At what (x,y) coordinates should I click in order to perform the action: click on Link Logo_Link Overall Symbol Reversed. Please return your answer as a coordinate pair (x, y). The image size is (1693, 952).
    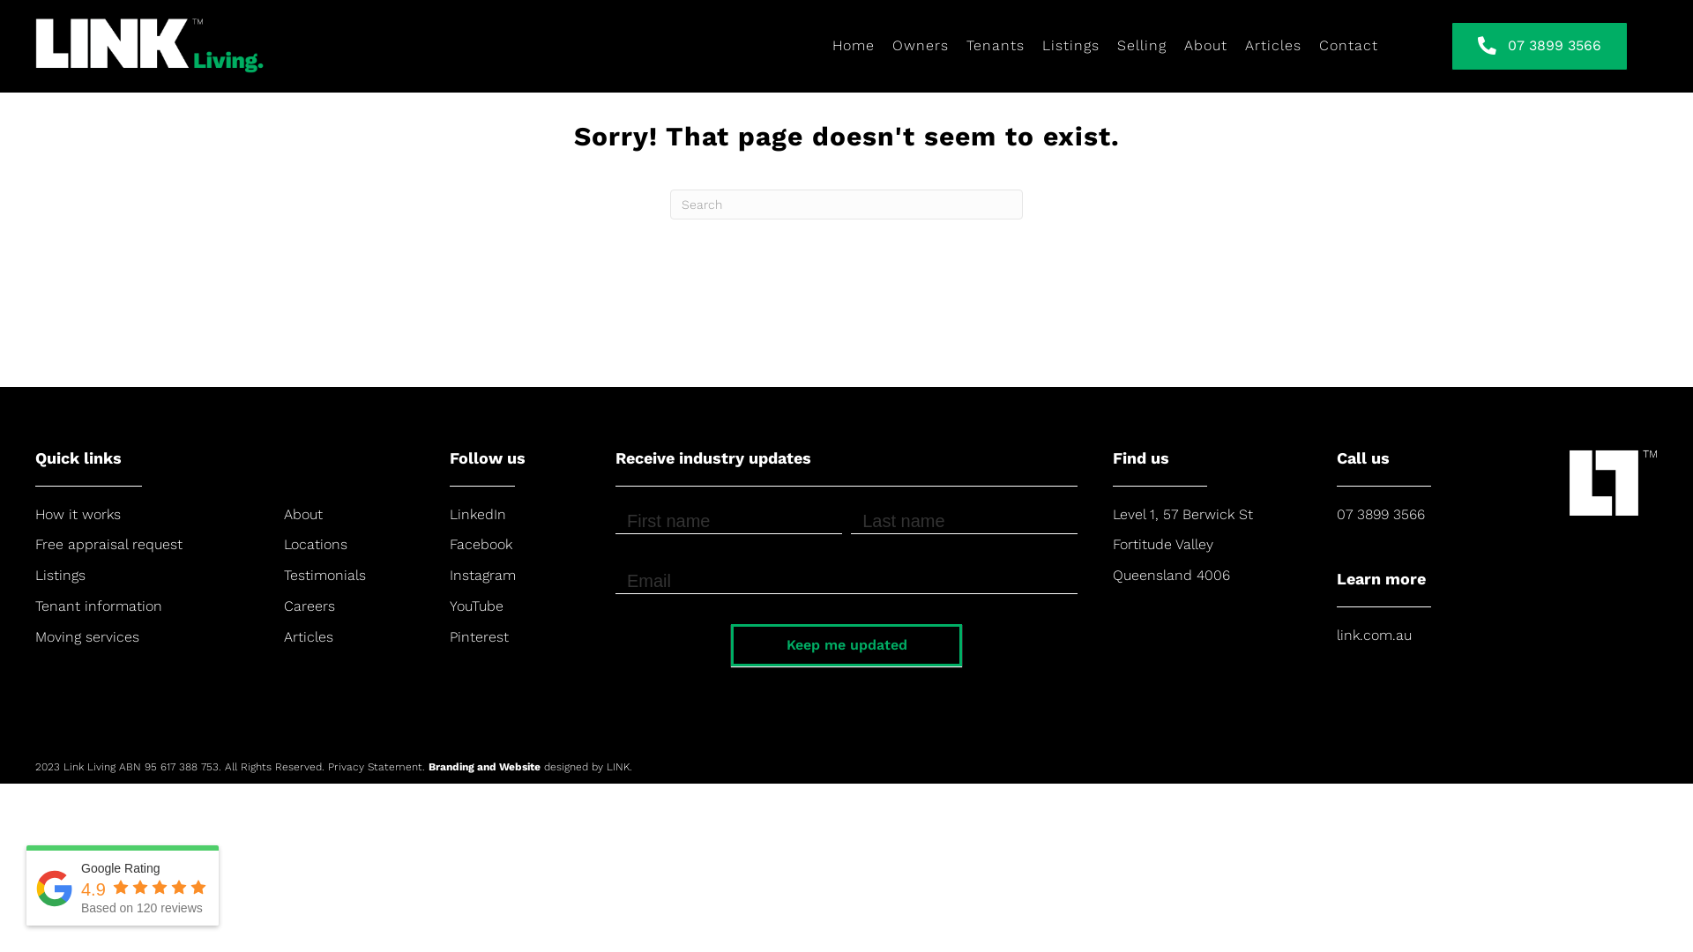
    Looking at the image, I should click on (1614, 481).